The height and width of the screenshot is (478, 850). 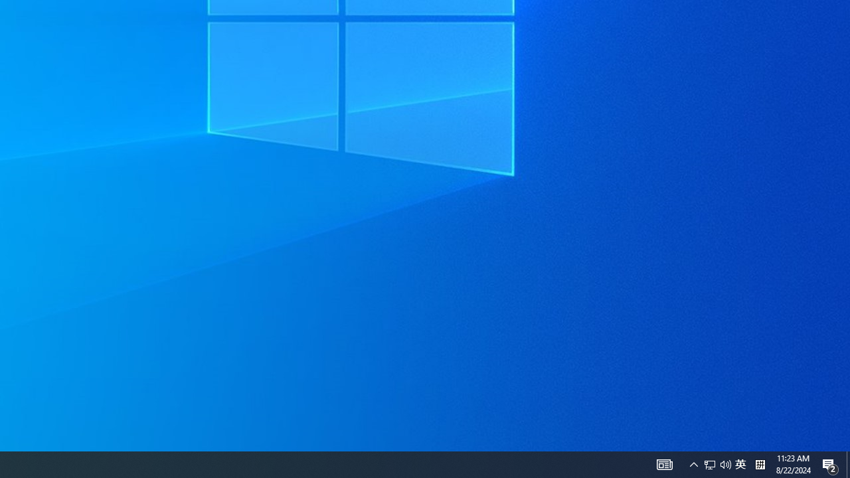 What do you see at coordinates (725, 465) in the screenshot?
I see `Q2790: 100%` at bounding box center [725, 465].